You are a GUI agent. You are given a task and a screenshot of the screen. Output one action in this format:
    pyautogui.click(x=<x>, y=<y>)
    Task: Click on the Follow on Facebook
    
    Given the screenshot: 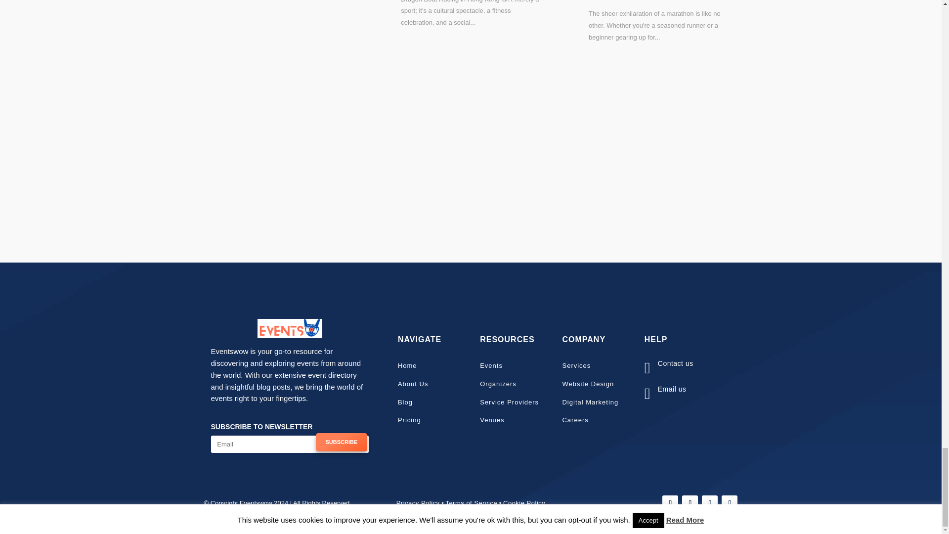 What is the action you would take?
    pyautogui.click(x=670, y=503)
    